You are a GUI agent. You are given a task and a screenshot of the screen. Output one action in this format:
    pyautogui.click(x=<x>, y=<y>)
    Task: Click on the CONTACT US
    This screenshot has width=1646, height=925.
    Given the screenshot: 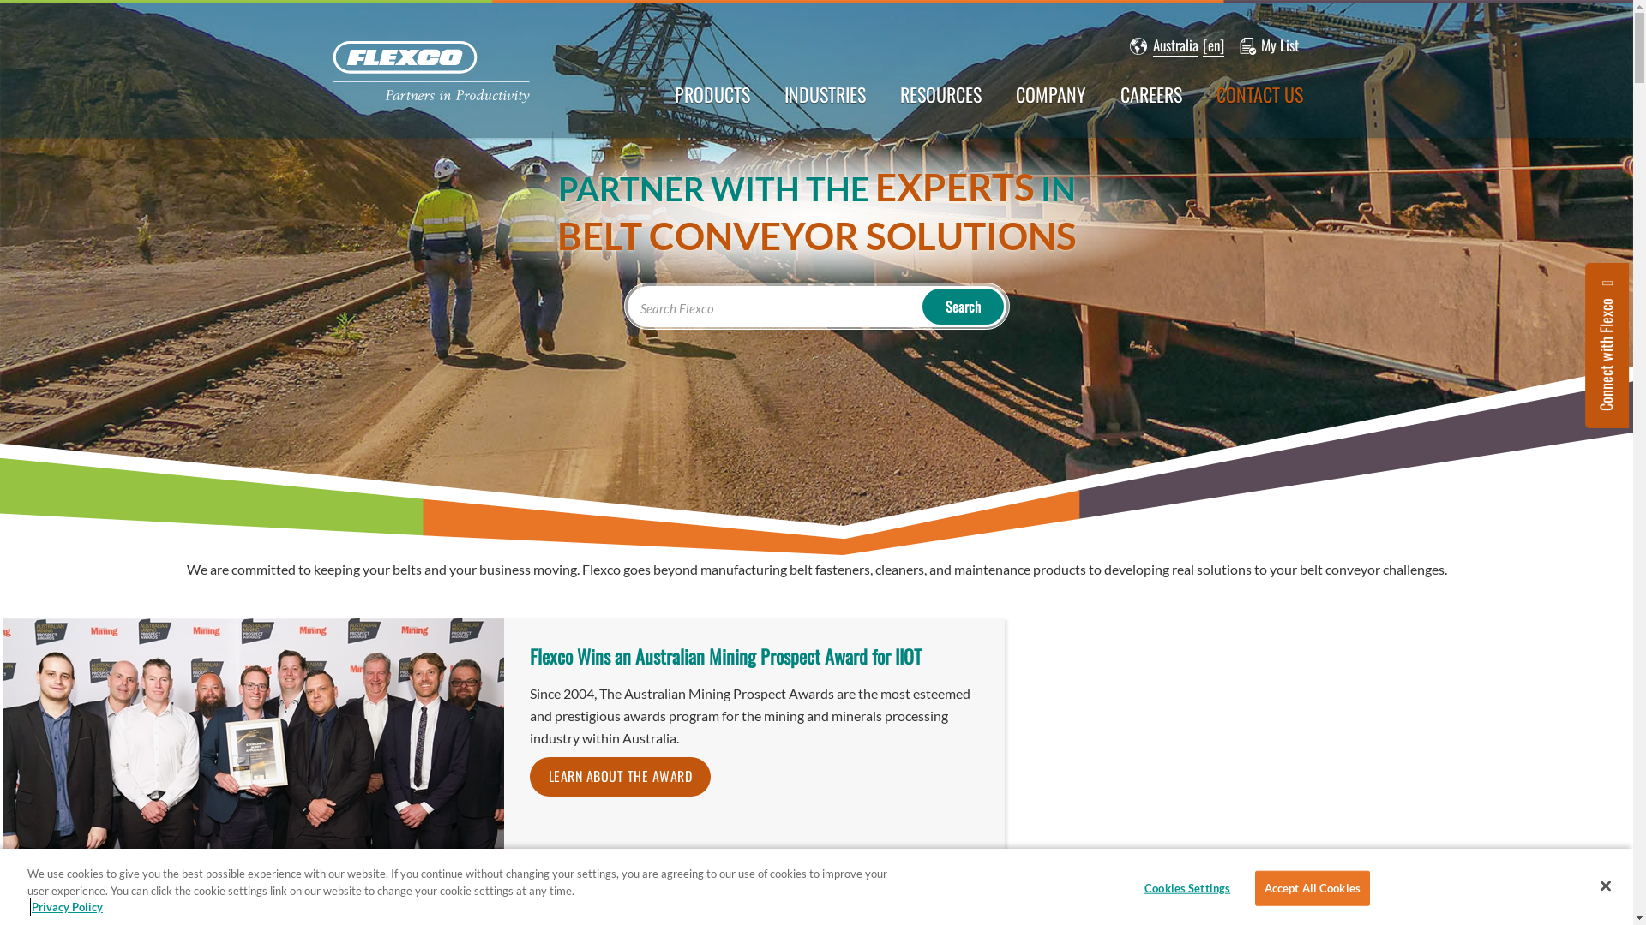 What is the action you would take?
    pyautogui.click(x=1260, y=103)
    